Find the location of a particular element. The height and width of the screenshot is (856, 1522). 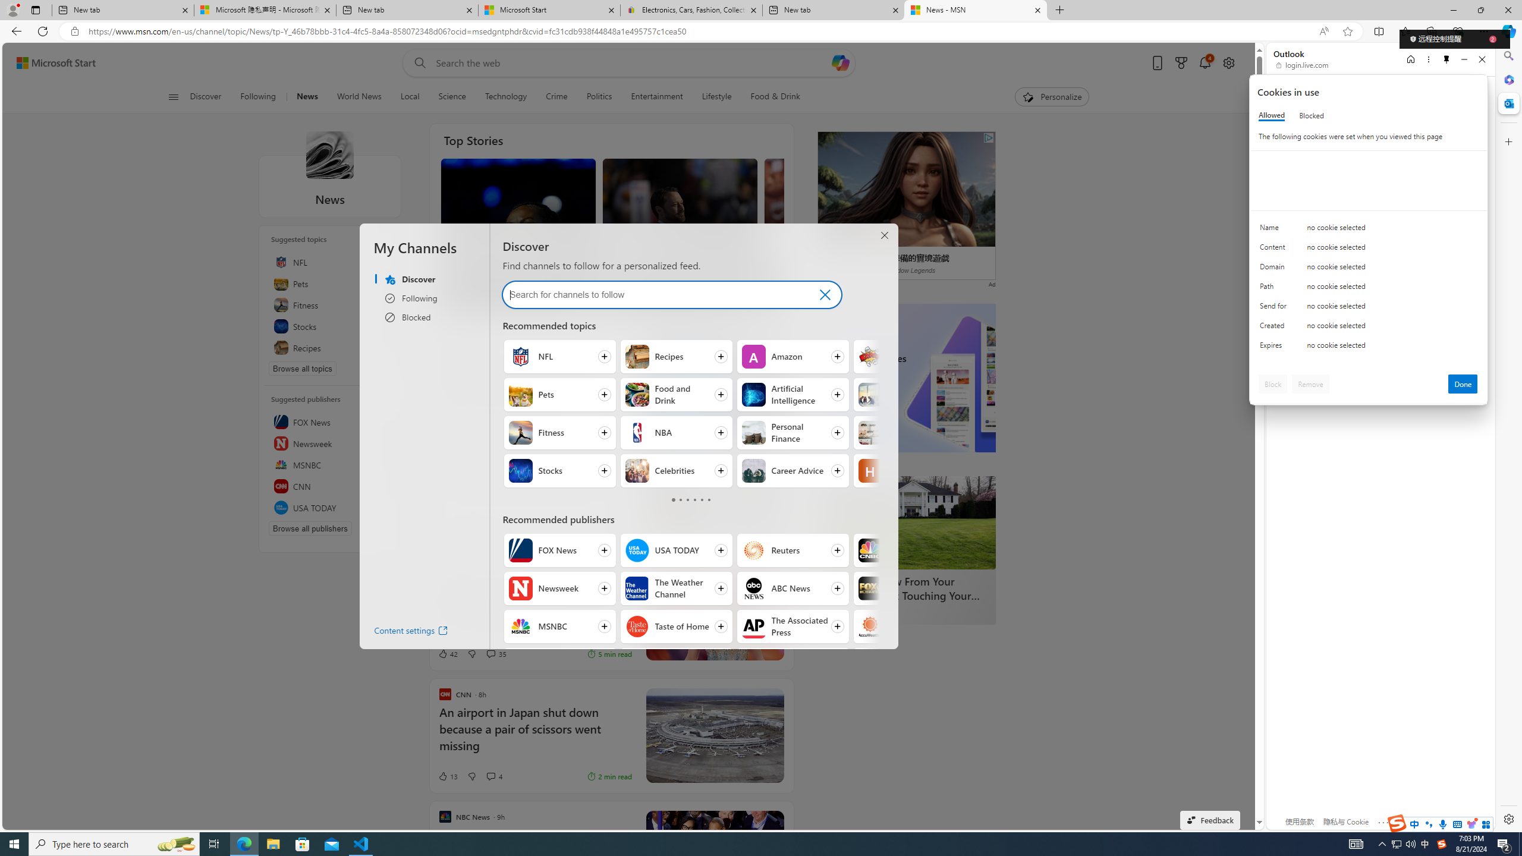

AccuWeather is located at coordinates (870, 627).